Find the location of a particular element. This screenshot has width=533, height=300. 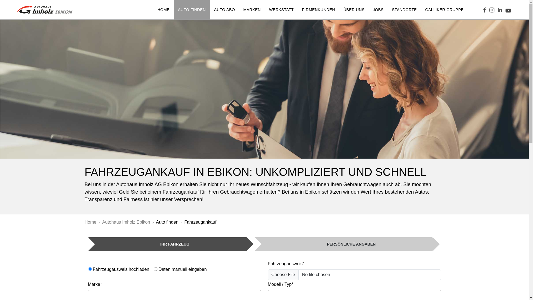

AUTO FINDEN is located at coordinates (192, 10).